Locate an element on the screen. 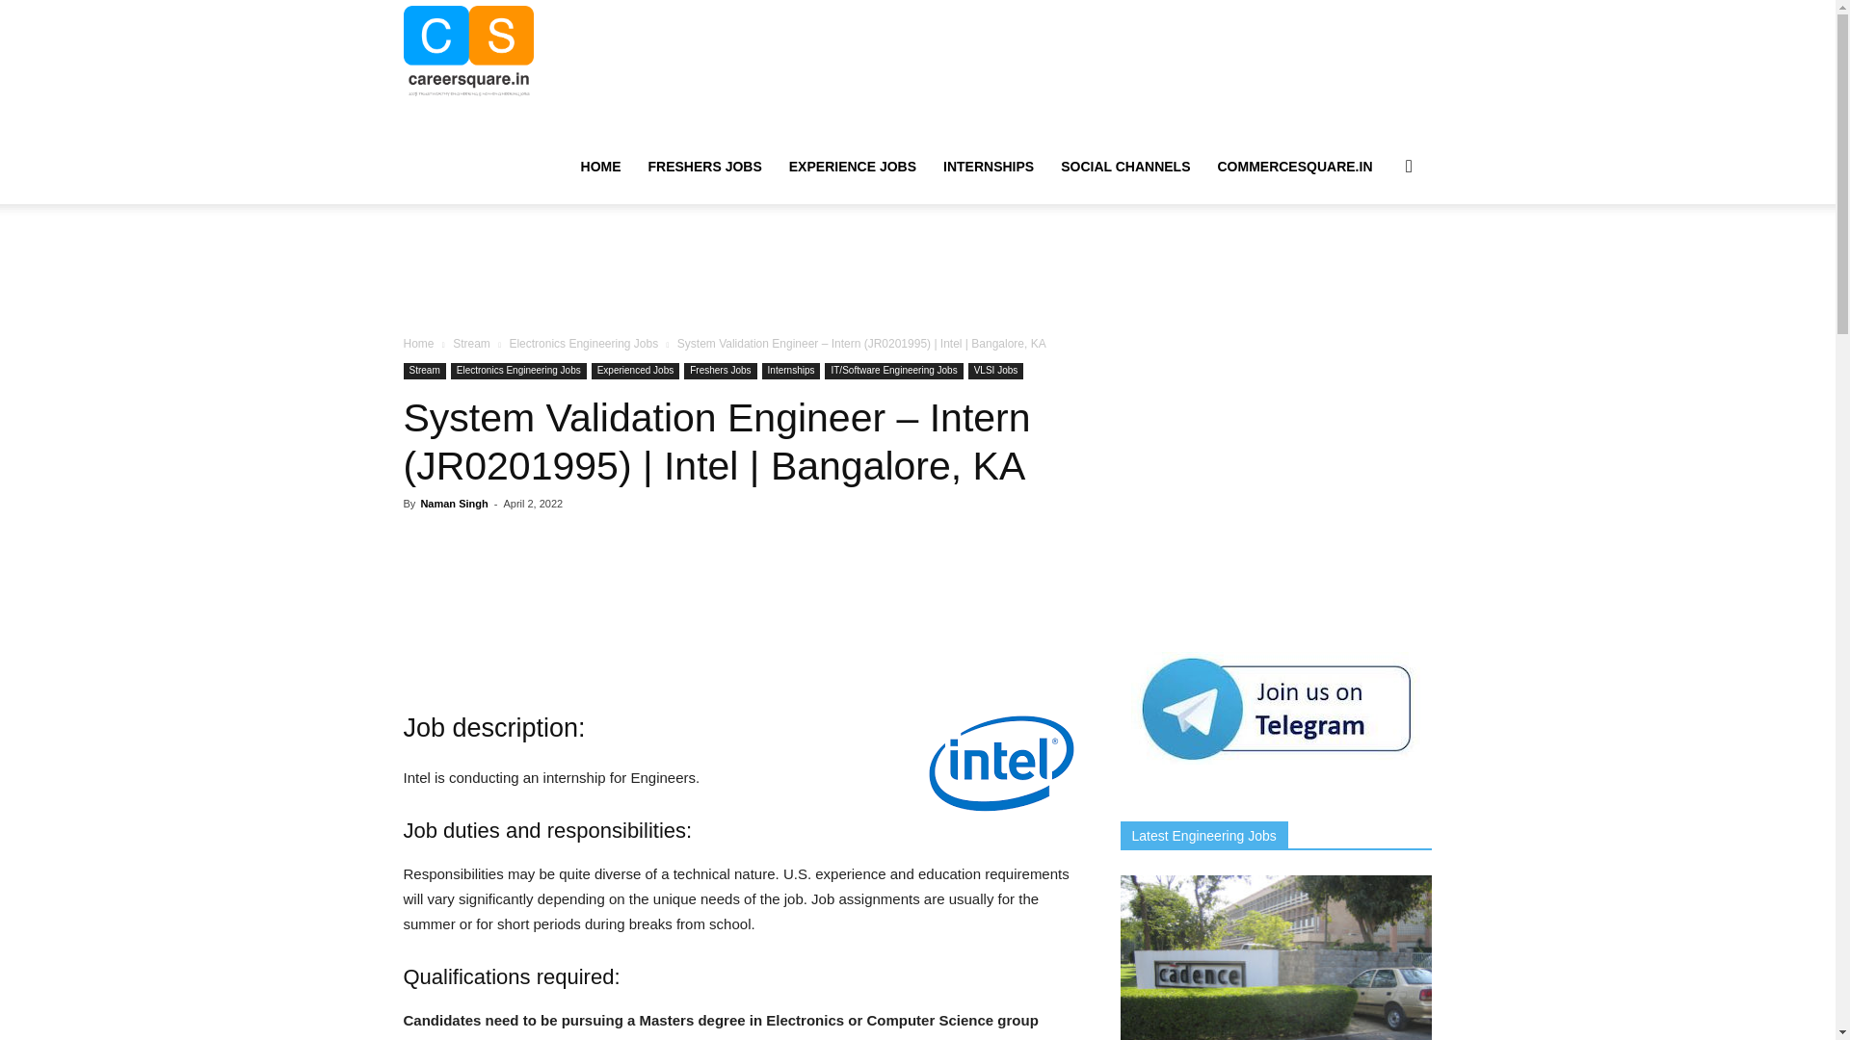 The width and height of the screenshot is (1850, 1040). Freshers Jobs is located at coordinates (721, 371).